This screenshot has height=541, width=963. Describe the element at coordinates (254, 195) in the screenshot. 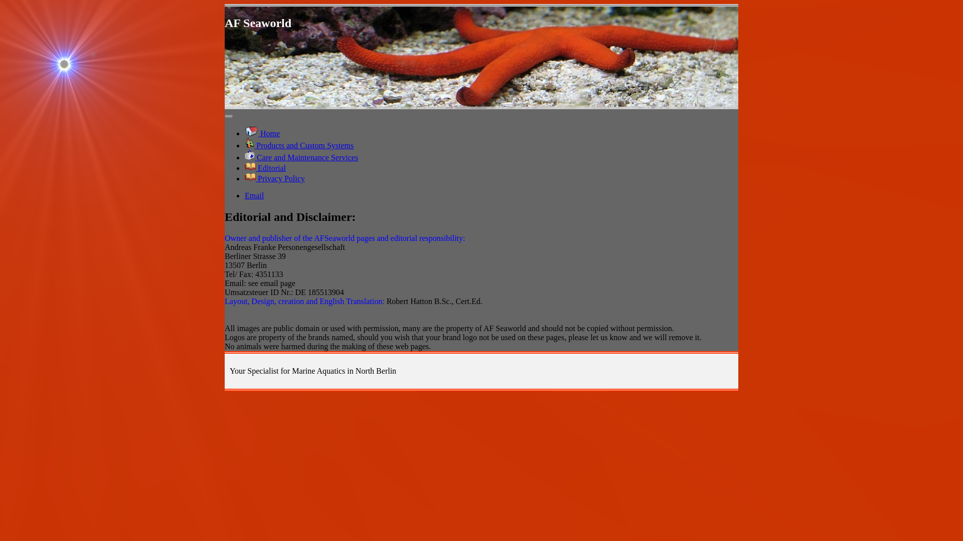

I see `Email` at that location.